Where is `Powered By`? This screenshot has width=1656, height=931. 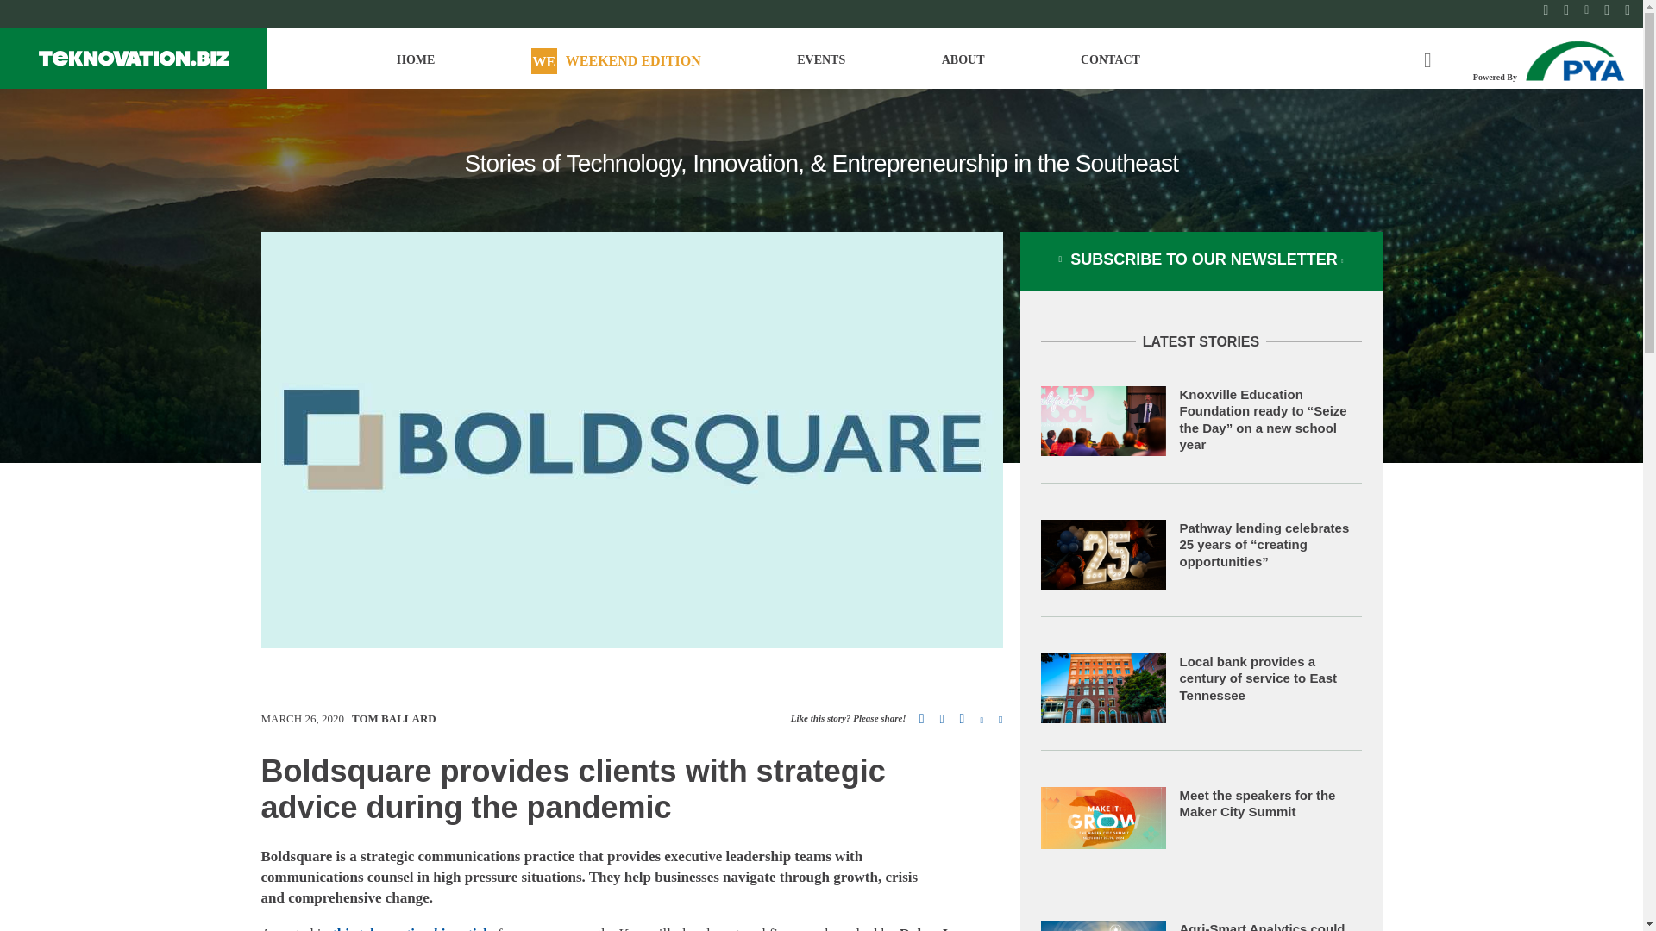 Powered By is located at coordinates (1551, 59).